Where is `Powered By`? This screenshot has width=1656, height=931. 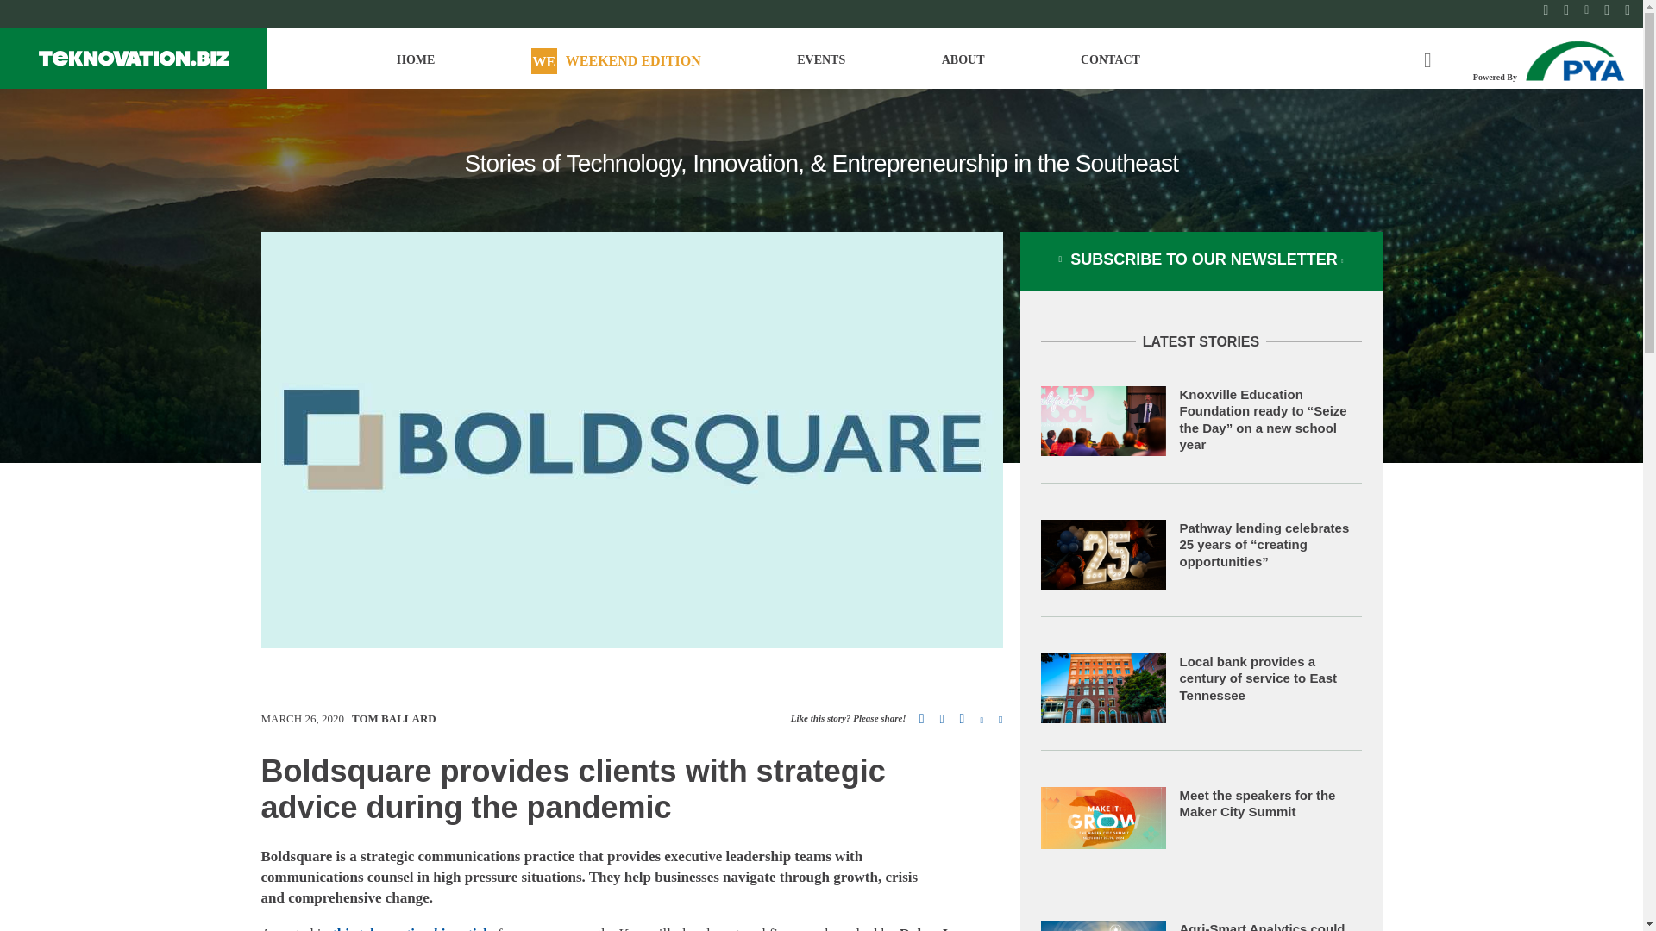 Powered By is located at coordinates (1551, 59).